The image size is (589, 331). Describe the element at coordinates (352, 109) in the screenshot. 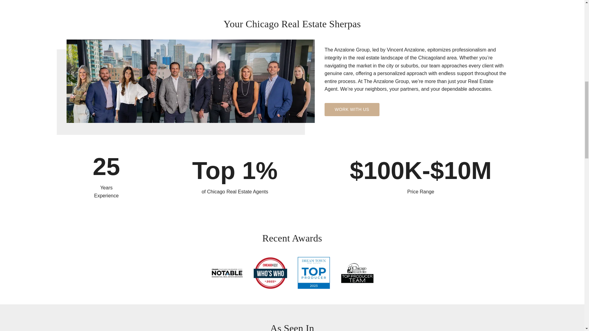

I see `WORK WITH US` at that location.